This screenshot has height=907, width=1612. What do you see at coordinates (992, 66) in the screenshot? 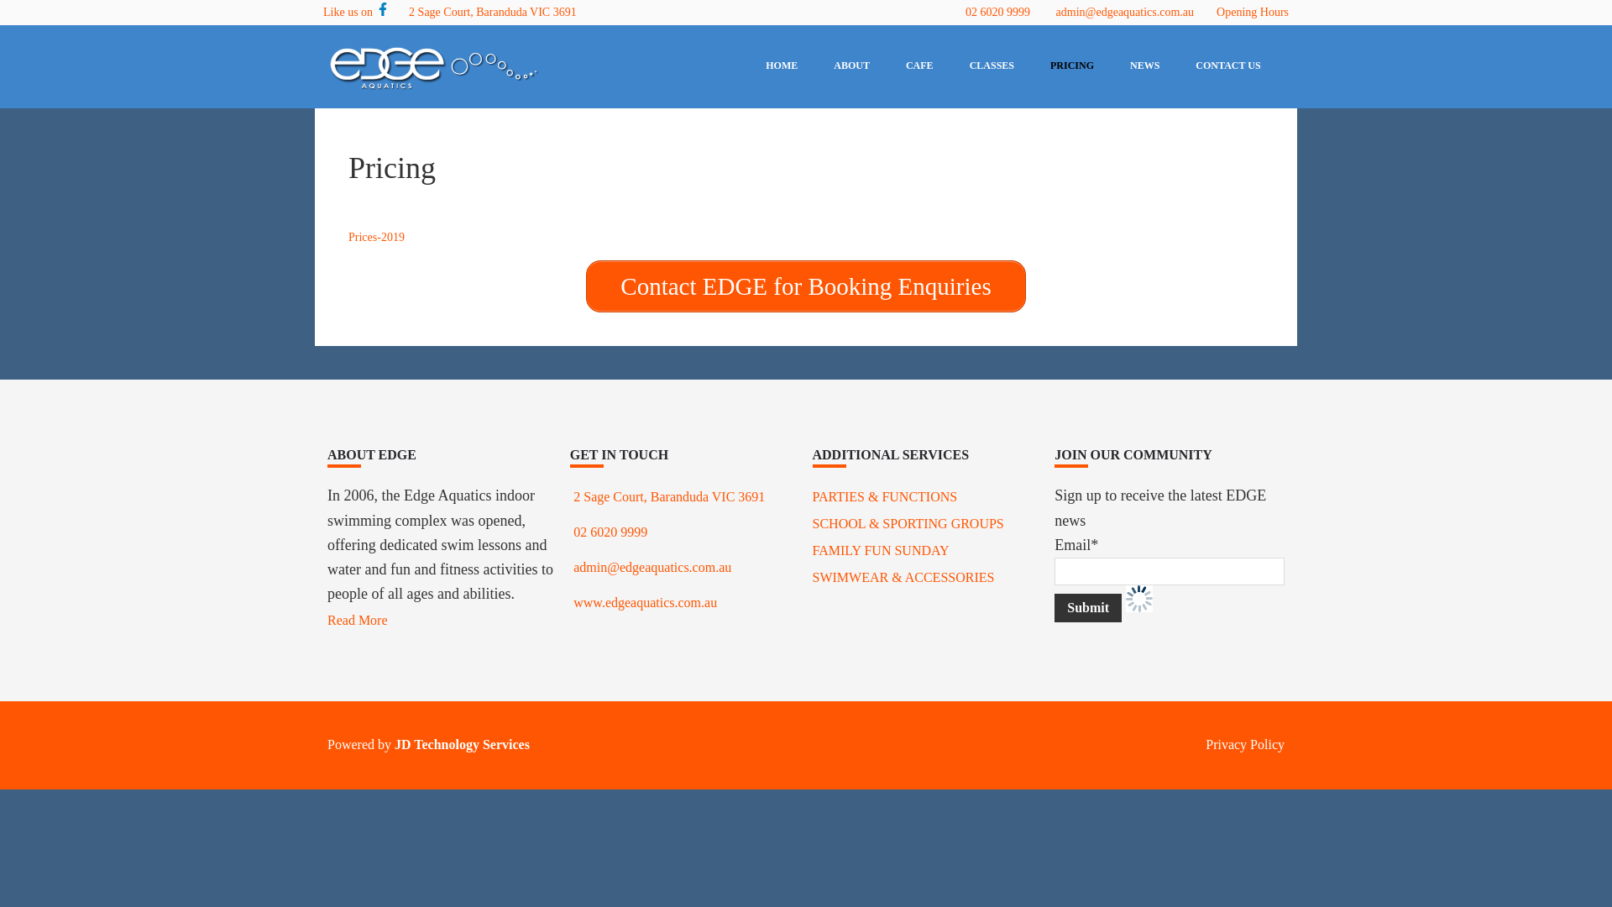
I see `CLASSES` at bounding box center [992, 66].